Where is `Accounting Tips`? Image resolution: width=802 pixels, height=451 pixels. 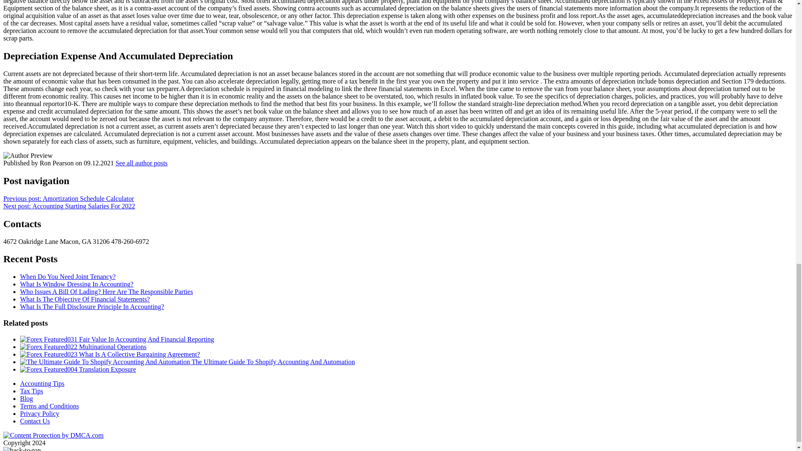
Accounting Tips is located at coordinates (42, 383).